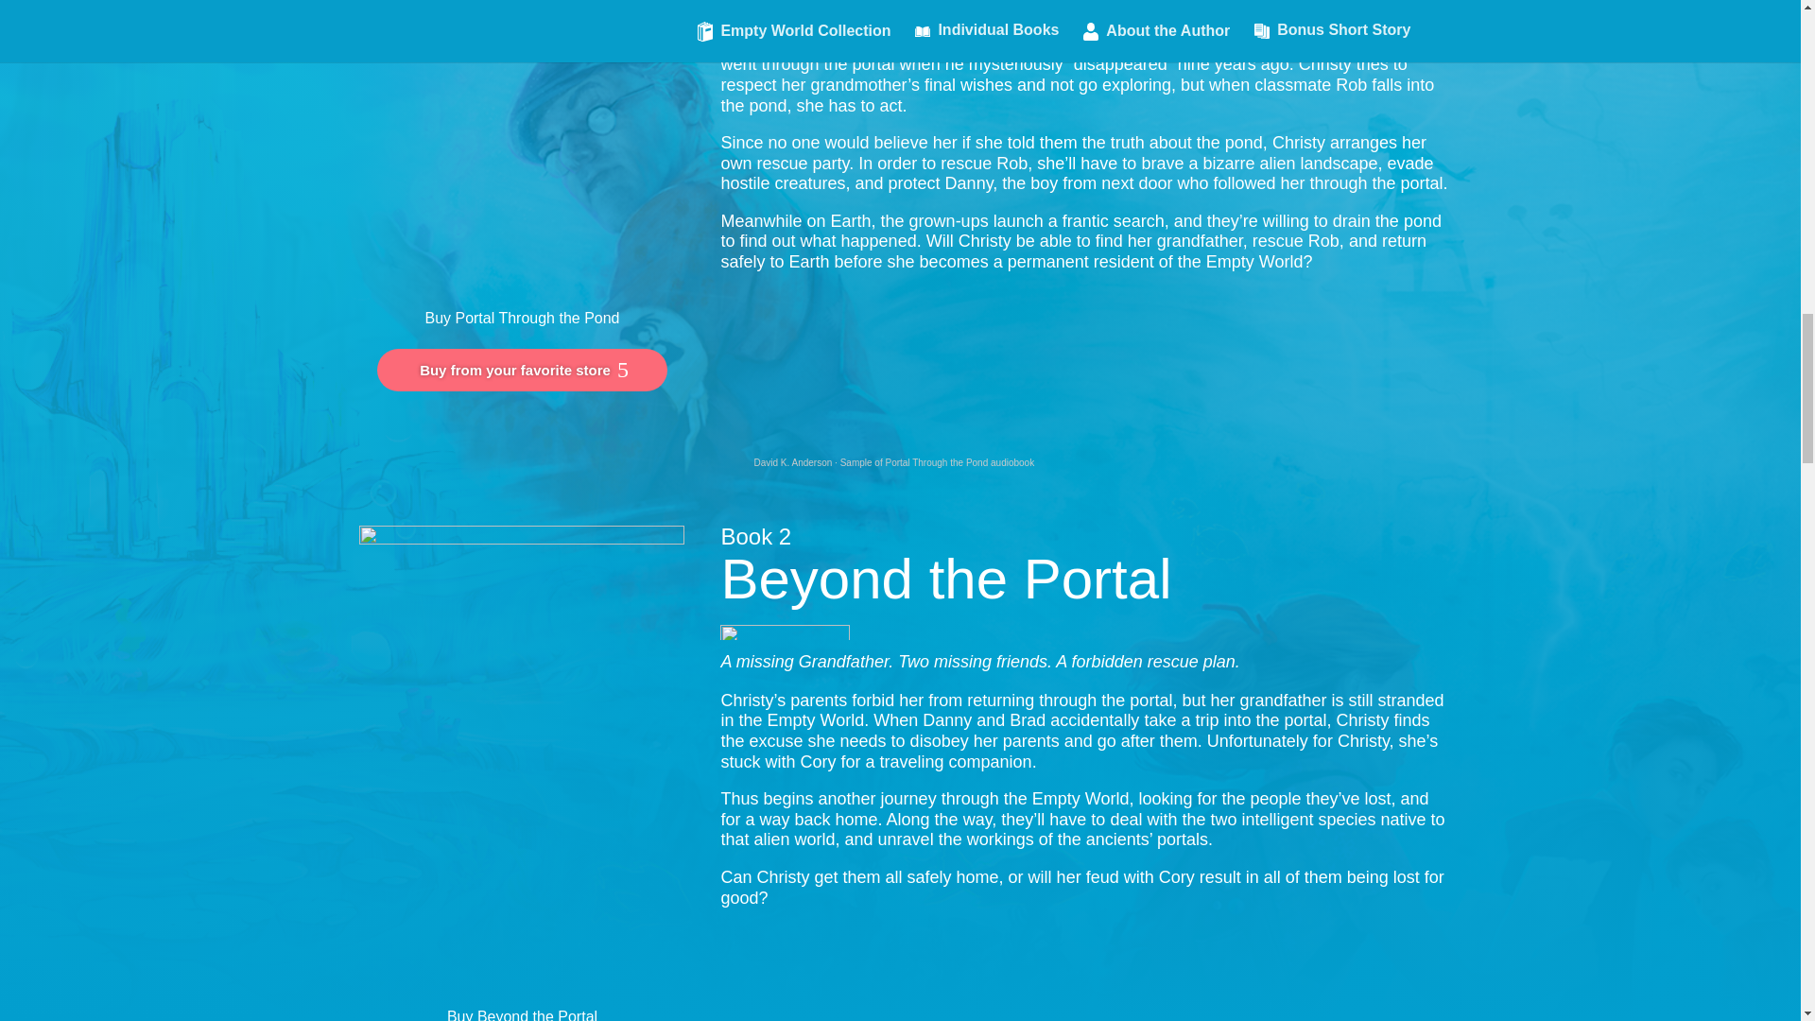  I want to click on Buy from your favorite store, so click(522, 371).